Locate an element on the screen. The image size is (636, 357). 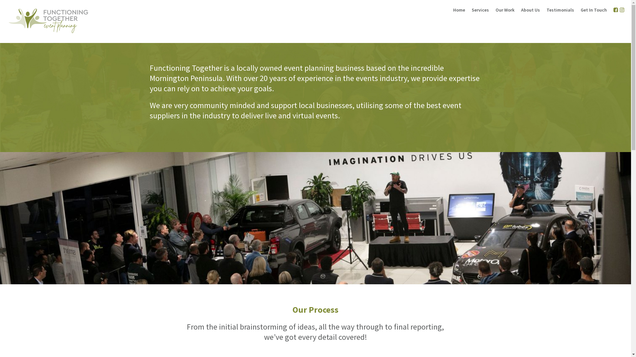
Our Work is located at coordinates (505, 10).